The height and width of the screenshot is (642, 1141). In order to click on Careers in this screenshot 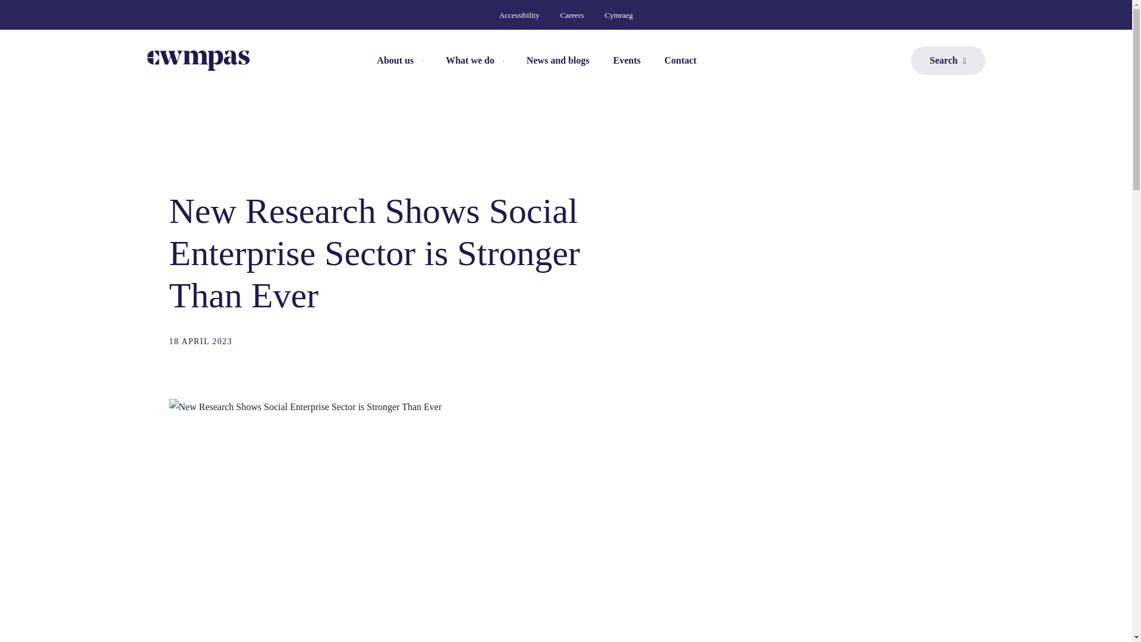, I will do `click(572, 14)`.